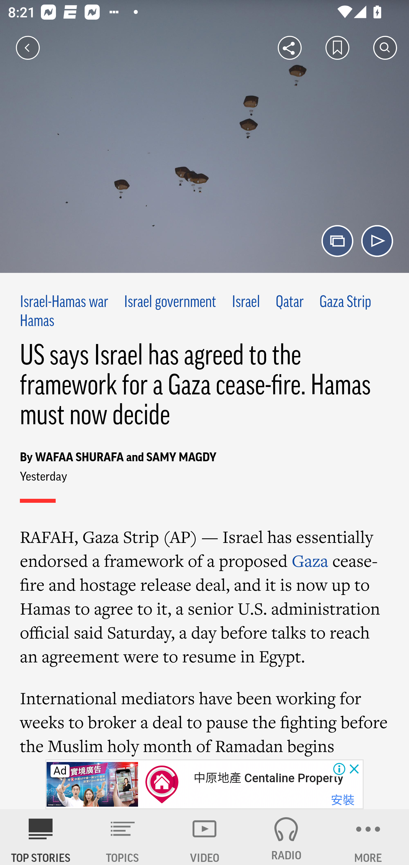 The image size is (409, 865). I want to click on MORE, so click(368, 837).